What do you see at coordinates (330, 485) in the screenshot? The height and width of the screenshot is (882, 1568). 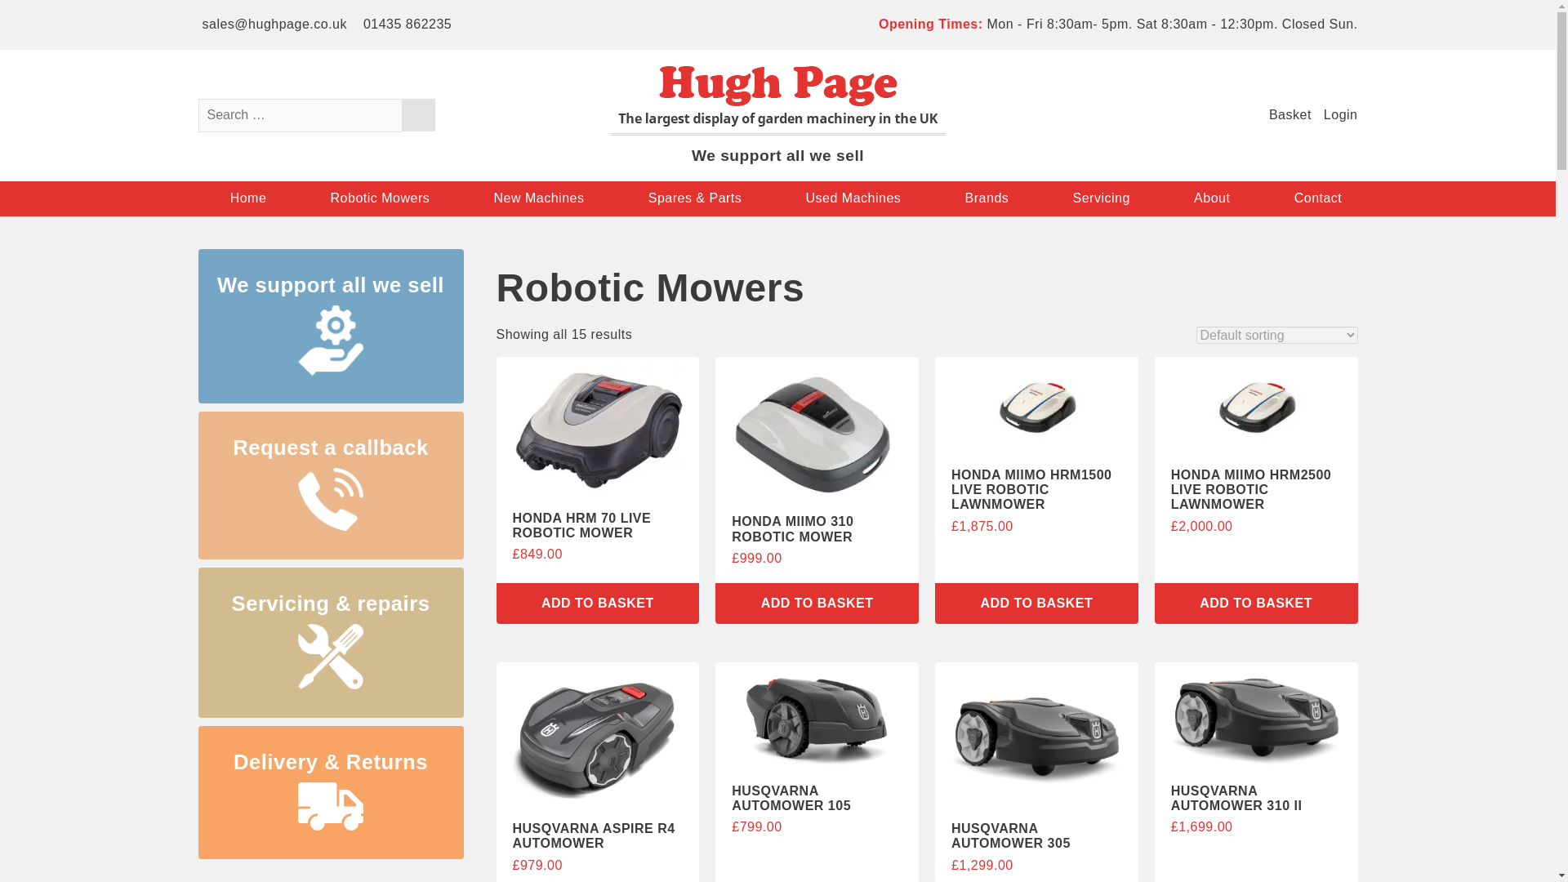 I see `Request a callback` at bounding box center [330, 485].